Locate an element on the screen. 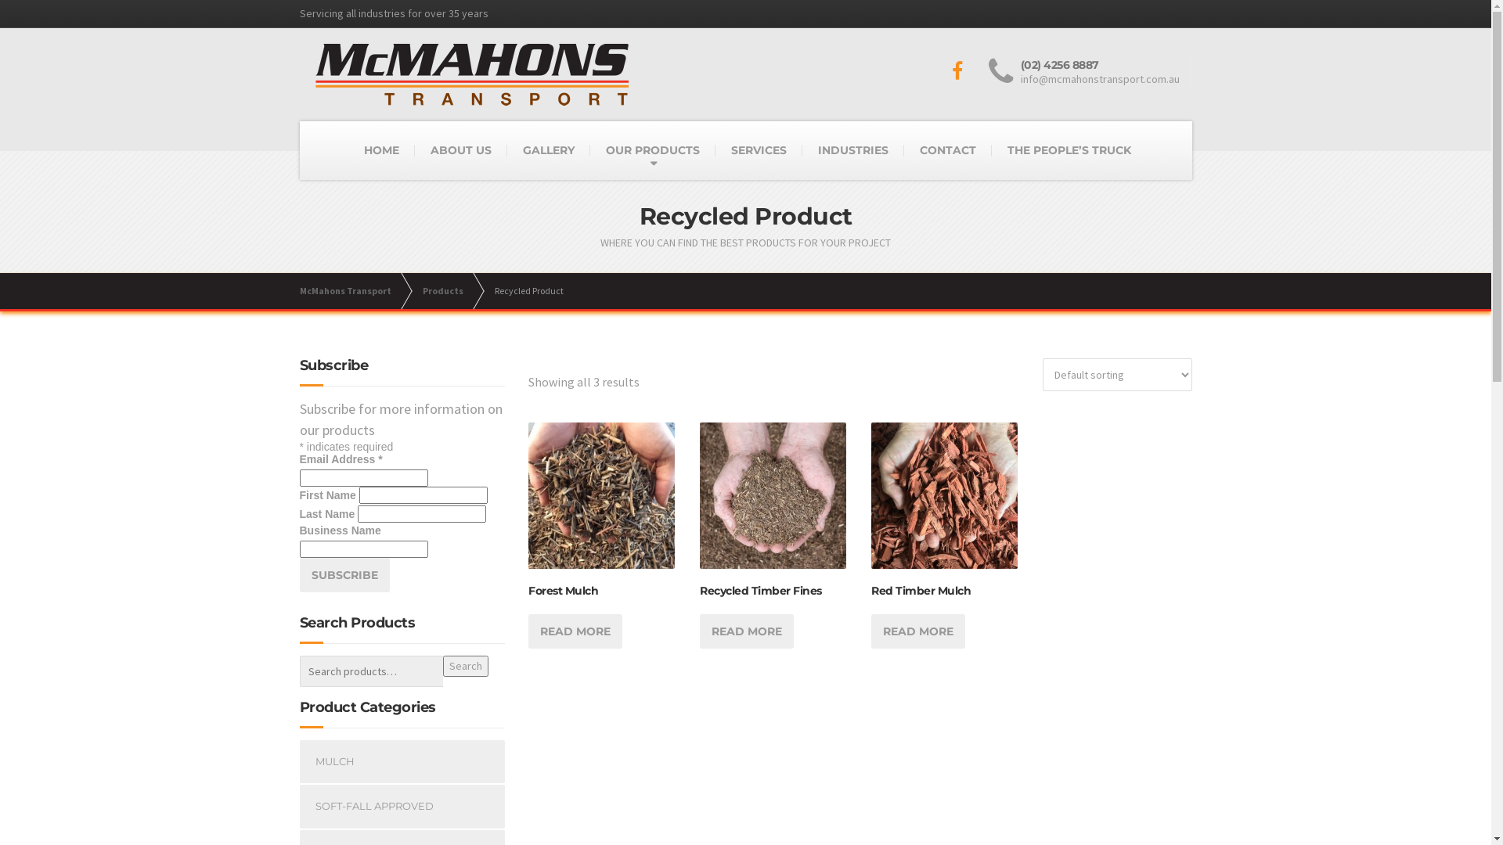  OUR PRODUCTS is located at coordinates (653, 150).